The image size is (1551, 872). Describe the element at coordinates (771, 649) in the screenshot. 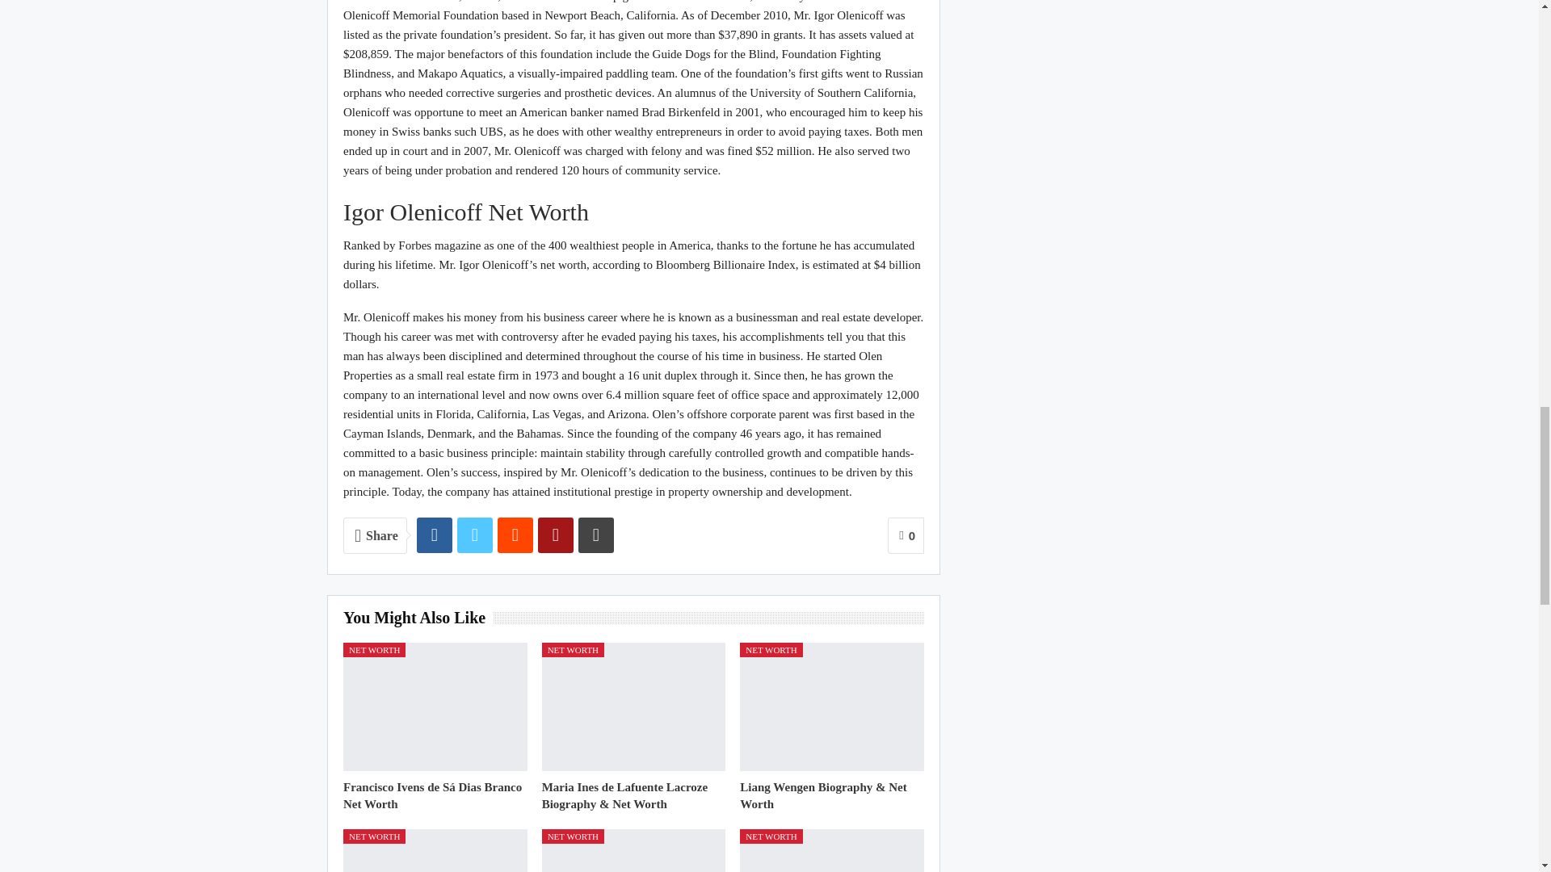

I see `NET WORTH` at that location.